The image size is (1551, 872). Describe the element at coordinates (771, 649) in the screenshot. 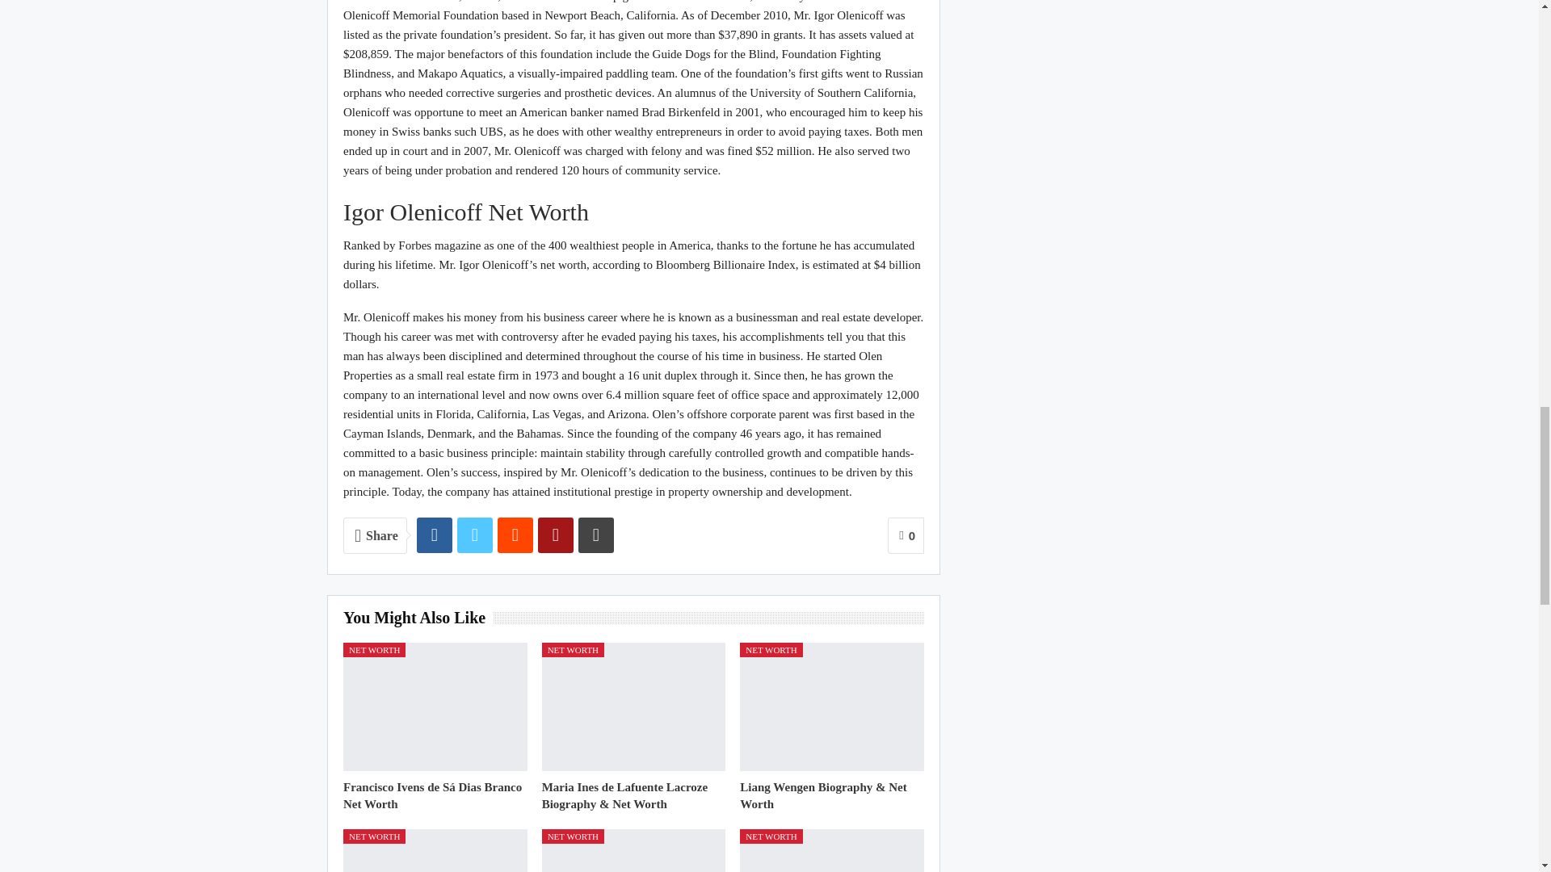

I see `NET WORTH` at that location.